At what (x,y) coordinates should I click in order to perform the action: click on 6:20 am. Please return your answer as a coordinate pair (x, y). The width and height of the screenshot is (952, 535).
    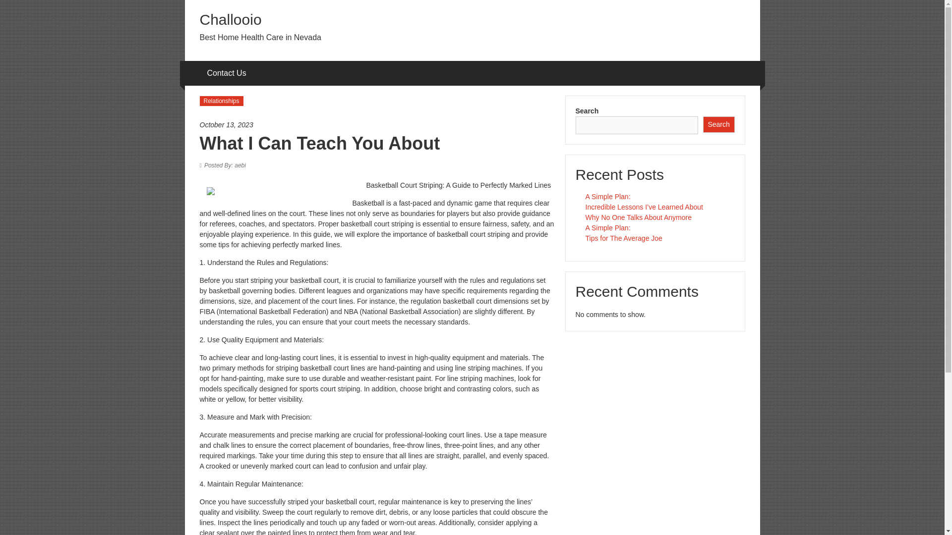
    Looking at the image, I should click on (376, 125).